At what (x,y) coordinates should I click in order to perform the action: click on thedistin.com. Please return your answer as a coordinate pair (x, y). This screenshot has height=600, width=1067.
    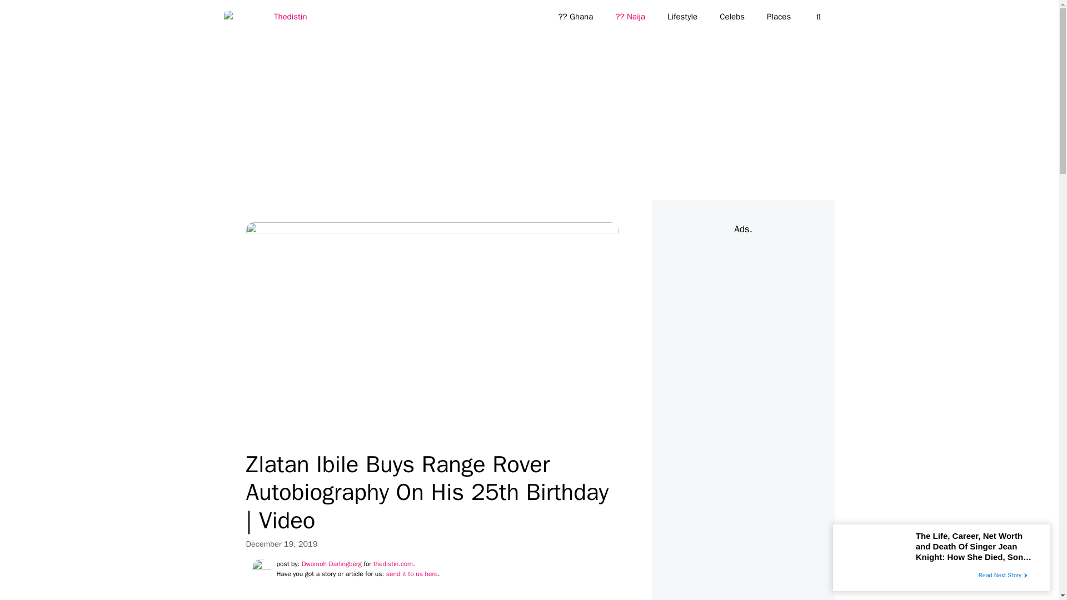
    Looking at the image, I should click on (393, 563).